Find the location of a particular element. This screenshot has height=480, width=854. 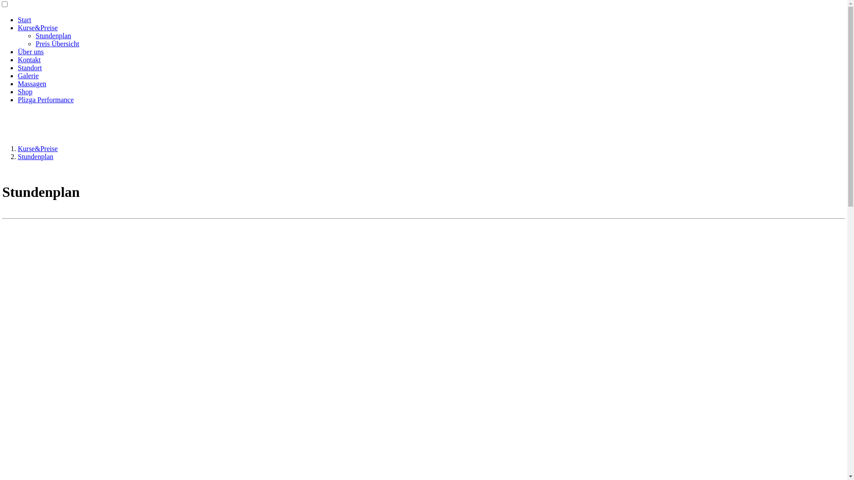

Kontakt is located at coordinates (29, 60).